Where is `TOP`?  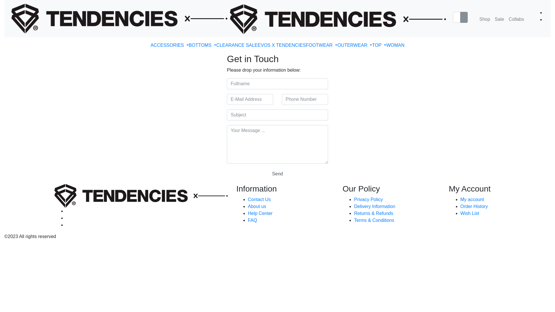 TOP is located at coordinates (379, 45).